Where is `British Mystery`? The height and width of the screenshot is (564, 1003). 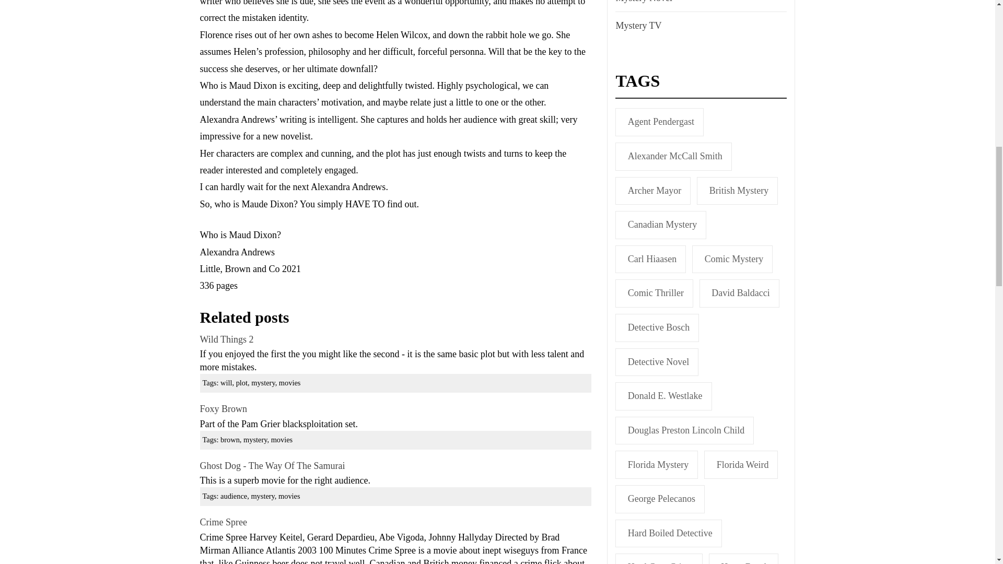 British Mystery is located at coordinates (738, 191).